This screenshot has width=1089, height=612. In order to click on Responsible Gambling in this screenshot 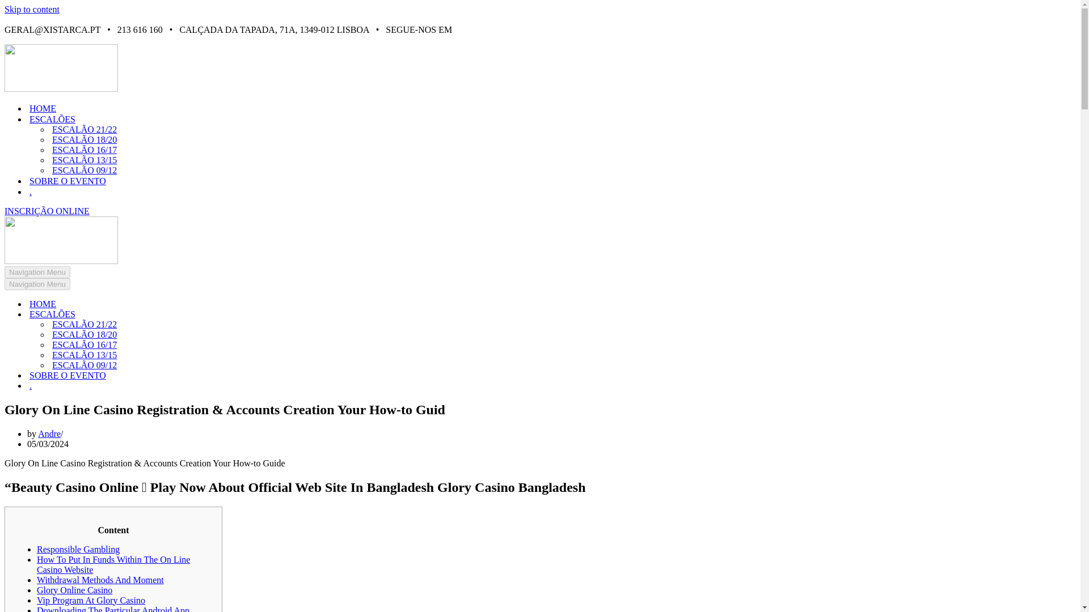, I will do `click(78, 550)`.